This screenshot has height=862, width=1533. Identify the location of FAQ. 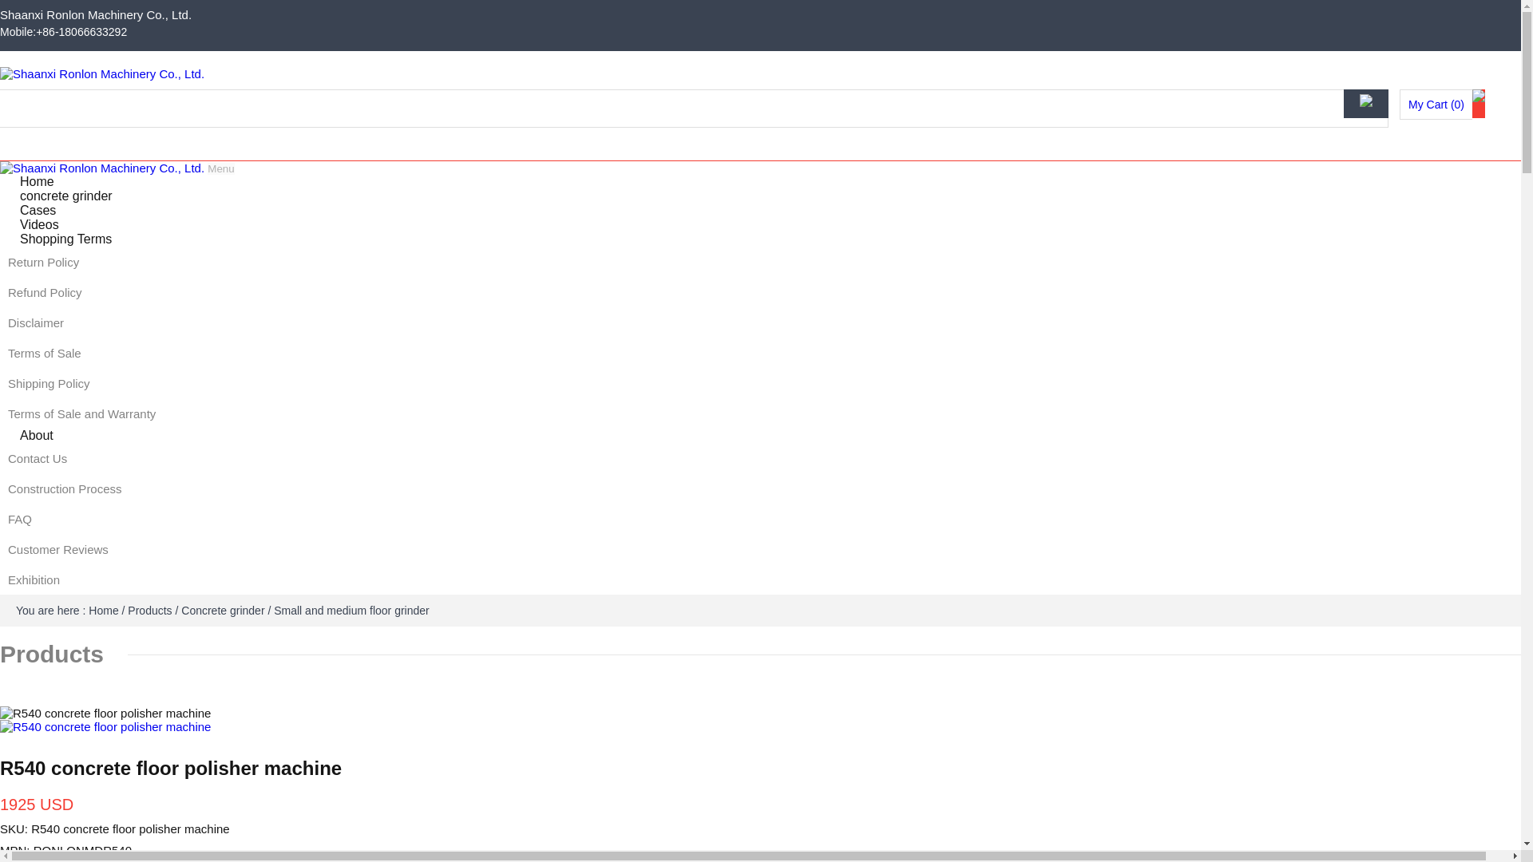
(760, 519).